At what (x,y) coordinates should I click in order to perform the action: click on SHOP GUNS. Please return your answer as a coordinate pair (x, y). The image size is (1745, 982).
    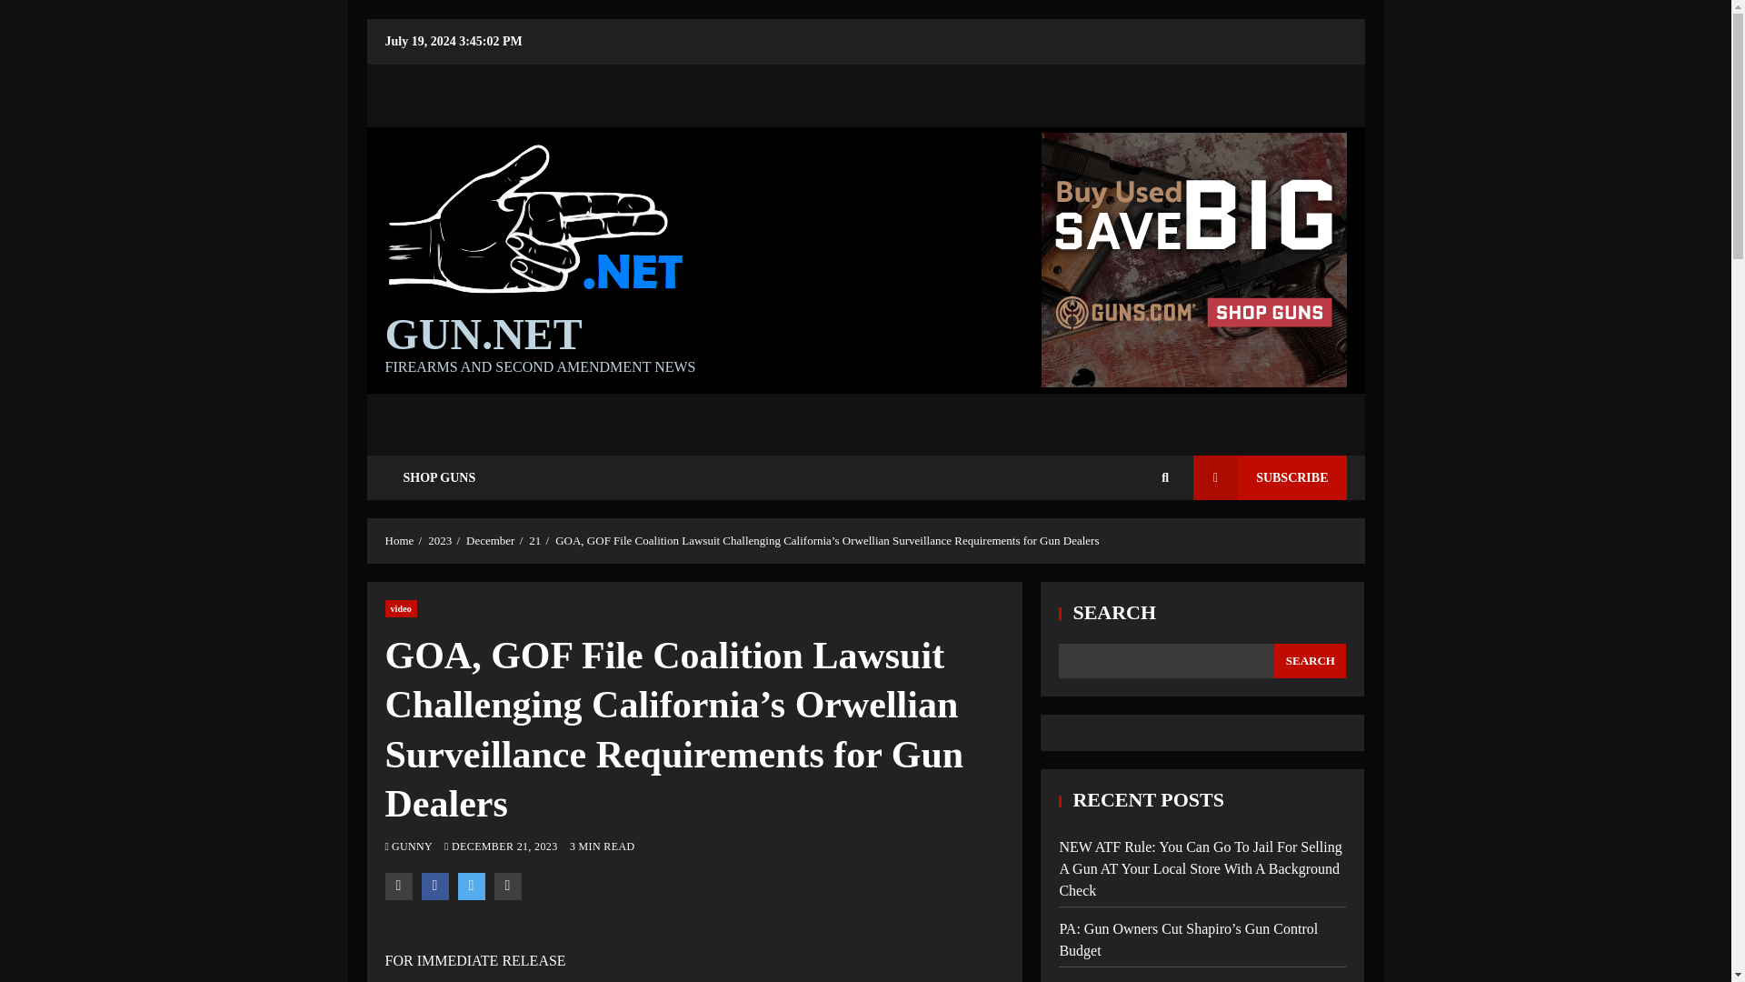
    Looking at the image, I should click on (440, 477).